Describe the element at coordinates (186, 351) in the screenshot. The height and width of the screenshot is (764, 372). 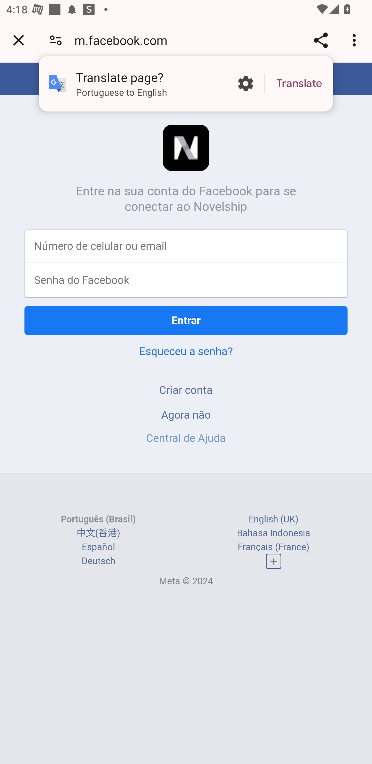
I see `Esqueceu a senha?` at that location.